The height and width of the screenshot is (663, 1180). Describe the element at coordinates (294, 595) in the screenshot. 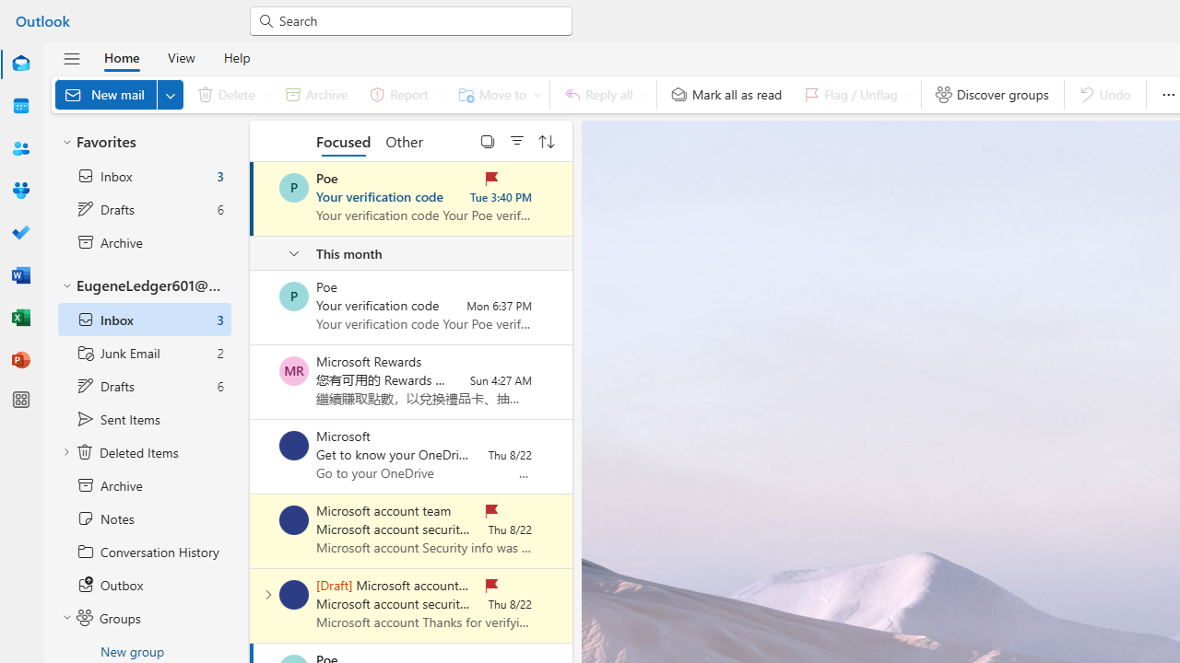

I see `Microsoft account team` at that location.